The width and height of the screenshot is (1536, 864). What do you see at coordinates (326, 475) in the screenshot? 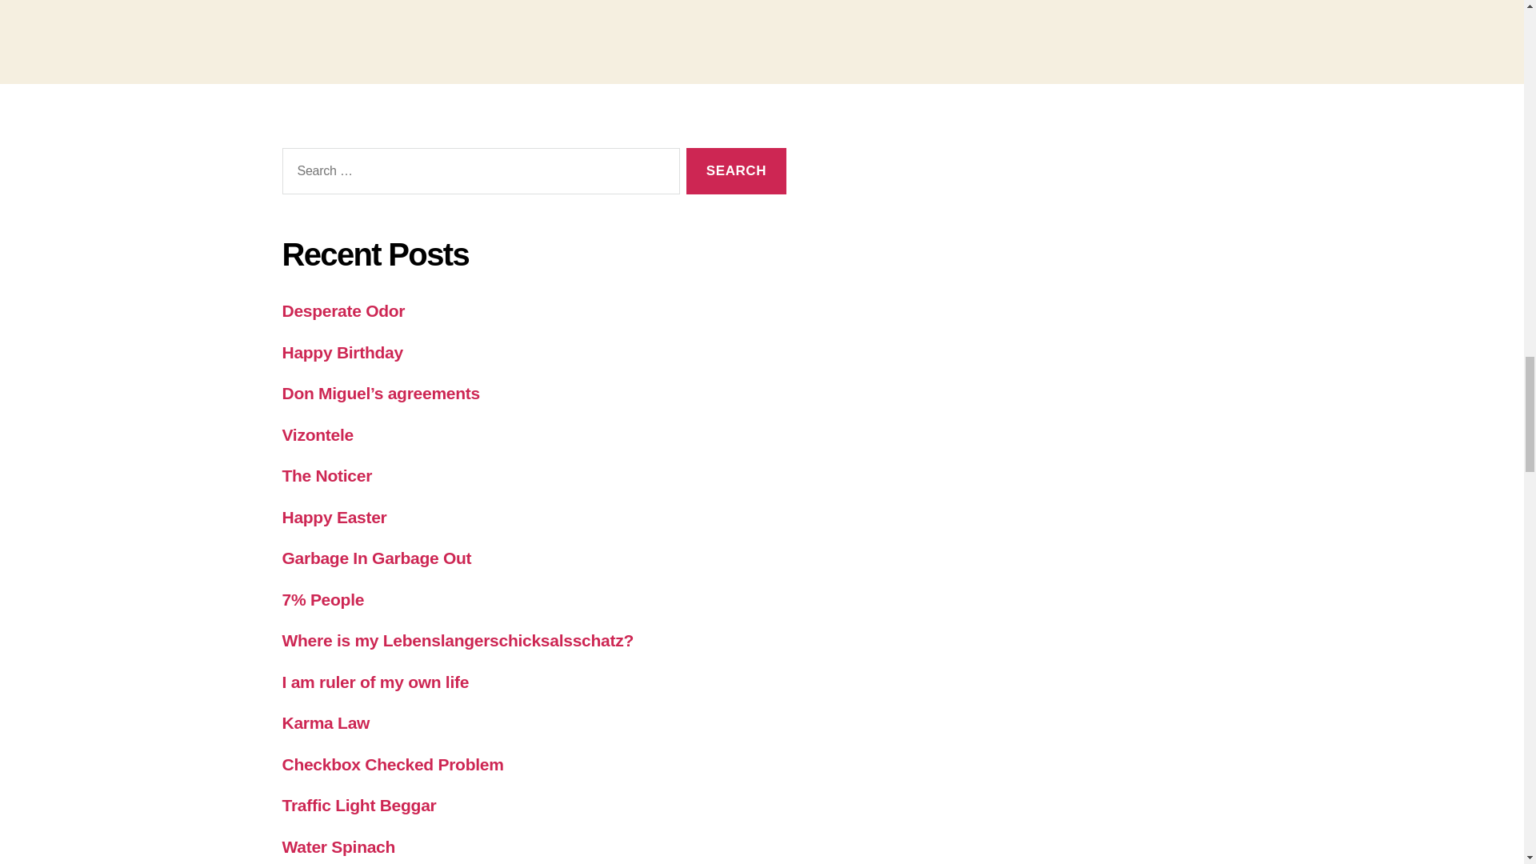
I see `The Noticer` at bounding box center [326, 475].